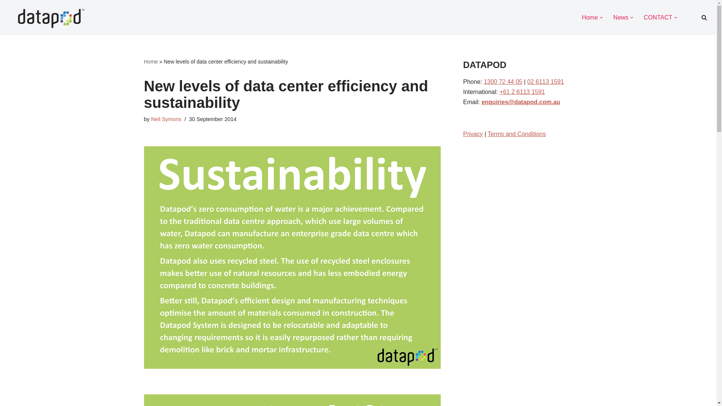  Describe the element at coordinates (473, 134) in the screenshot. I see `Privacy` at that location.